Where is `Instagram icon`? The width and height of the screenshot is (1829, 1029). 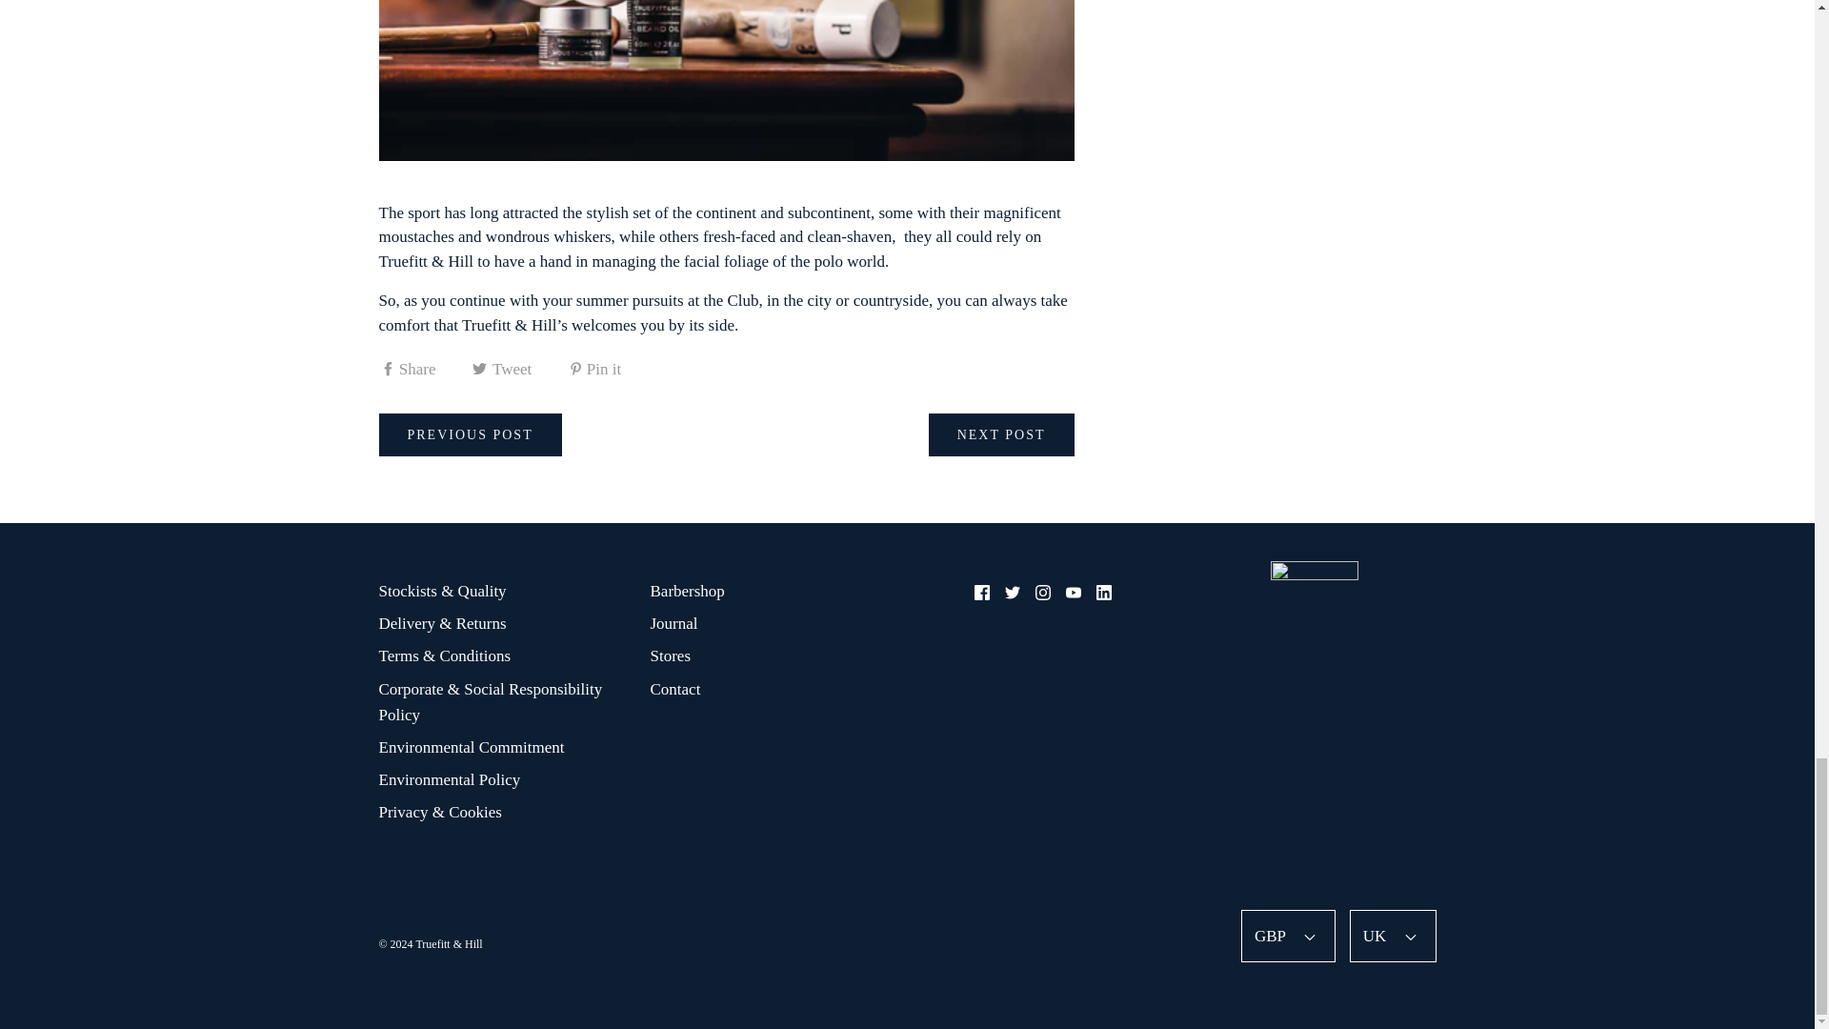 Instagram icon is located at coordinates (1042, 593).